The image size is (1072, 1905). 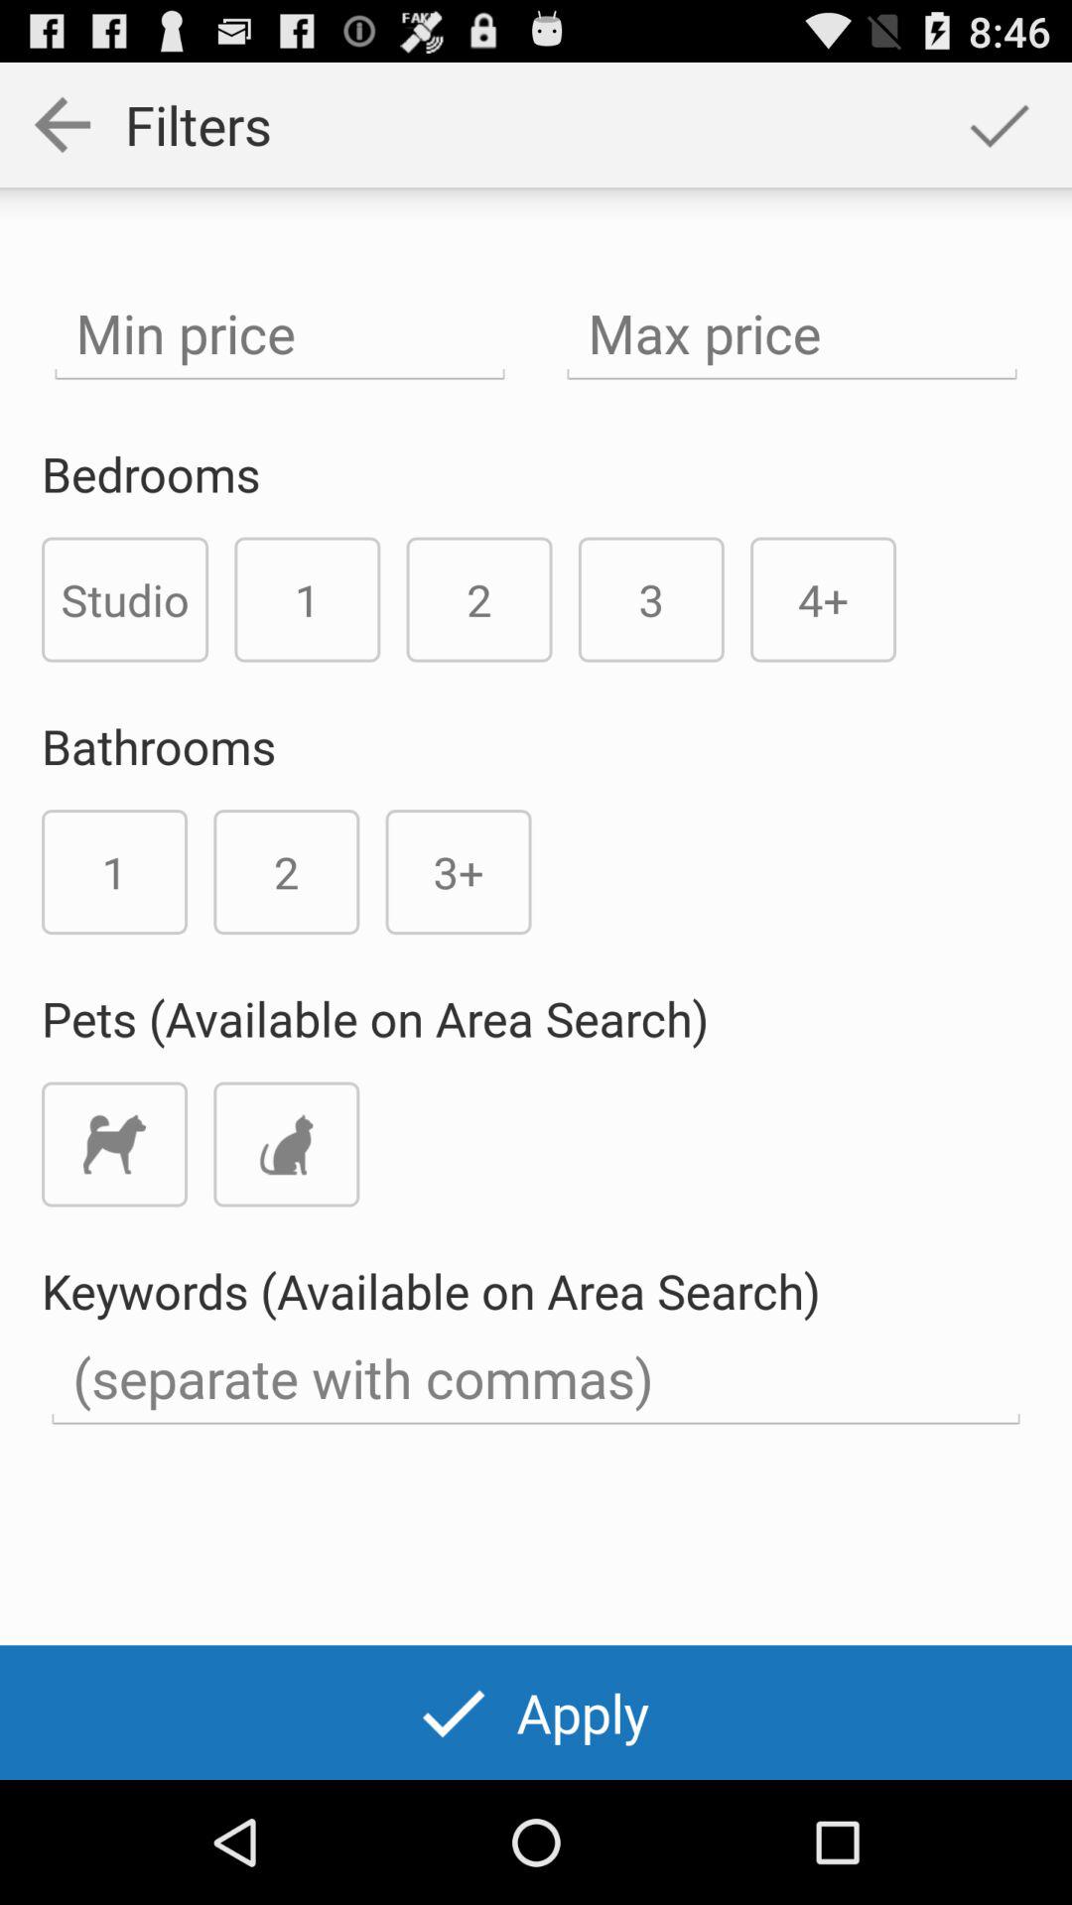 What do you see at coordinates (286, 1144) in the screenshot?
I see `open app above keywords available on` at bounding box center [286, 1144].